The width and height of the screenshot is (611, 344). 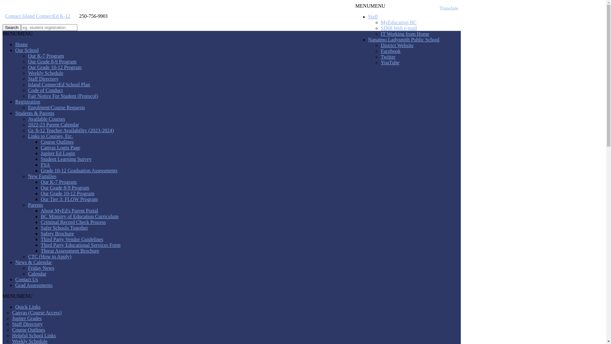 I want to click on Grad Assessments, so click(x=34, y=285).